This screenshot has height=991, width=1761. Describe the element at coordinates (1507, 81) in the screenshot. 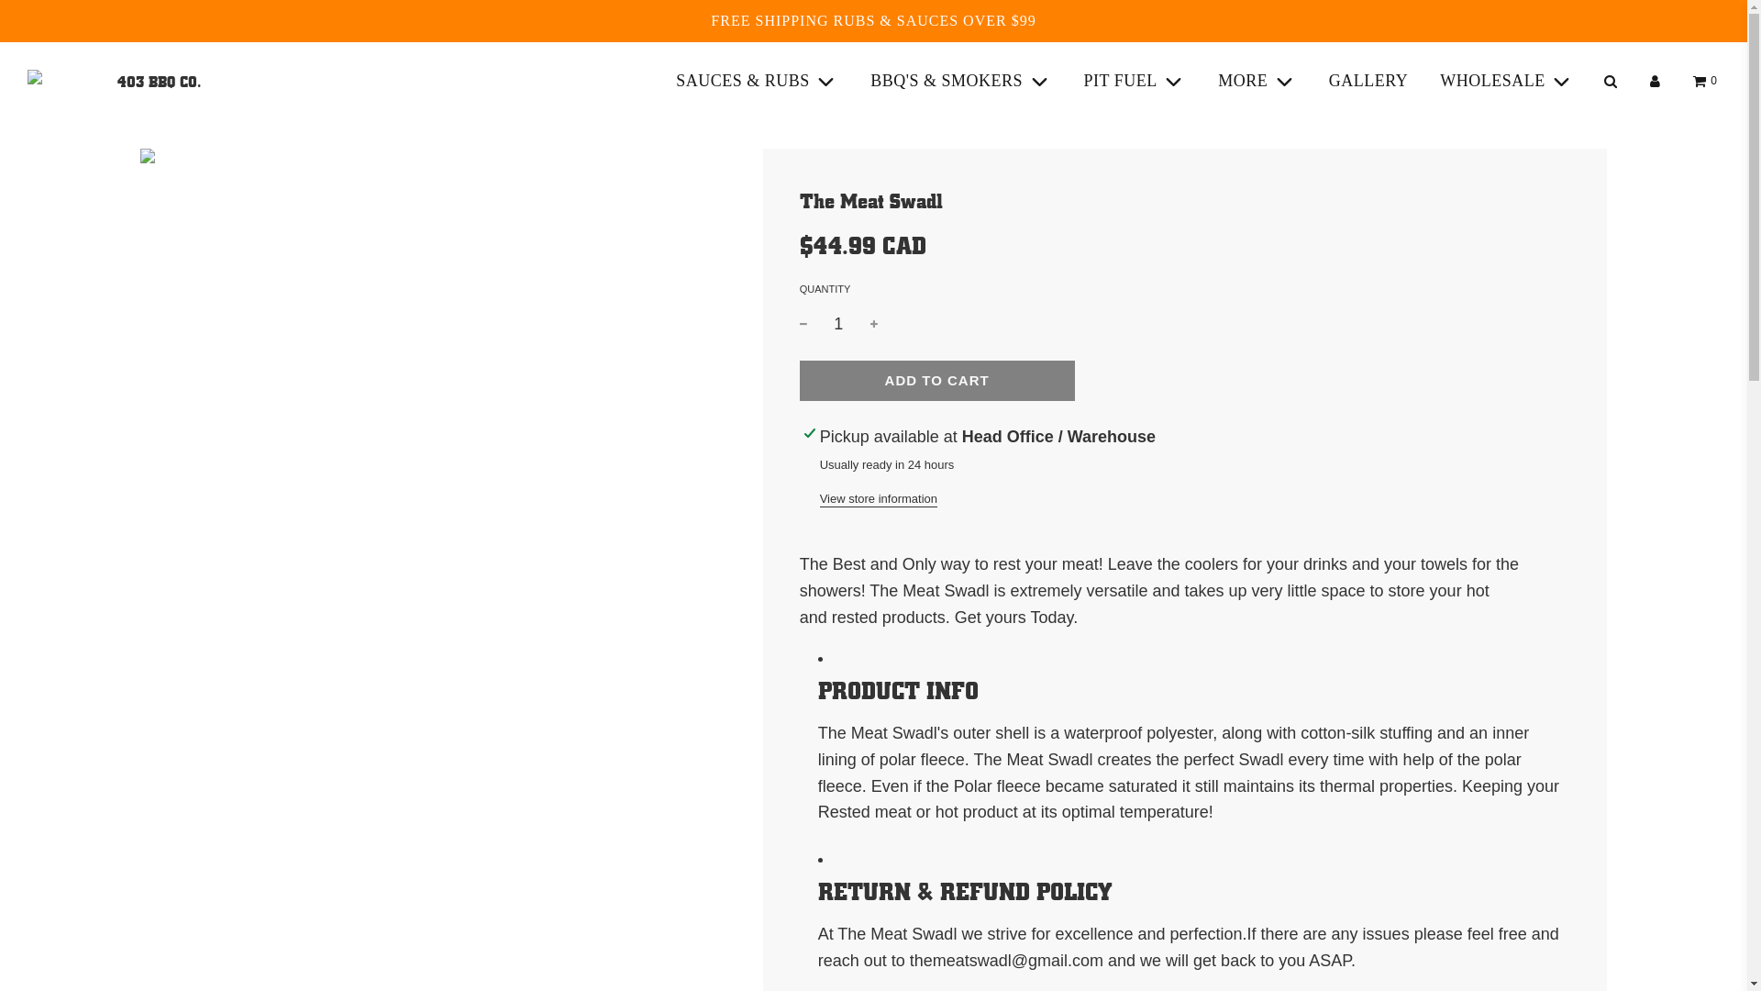

I see `WHOLESALE` at that location.